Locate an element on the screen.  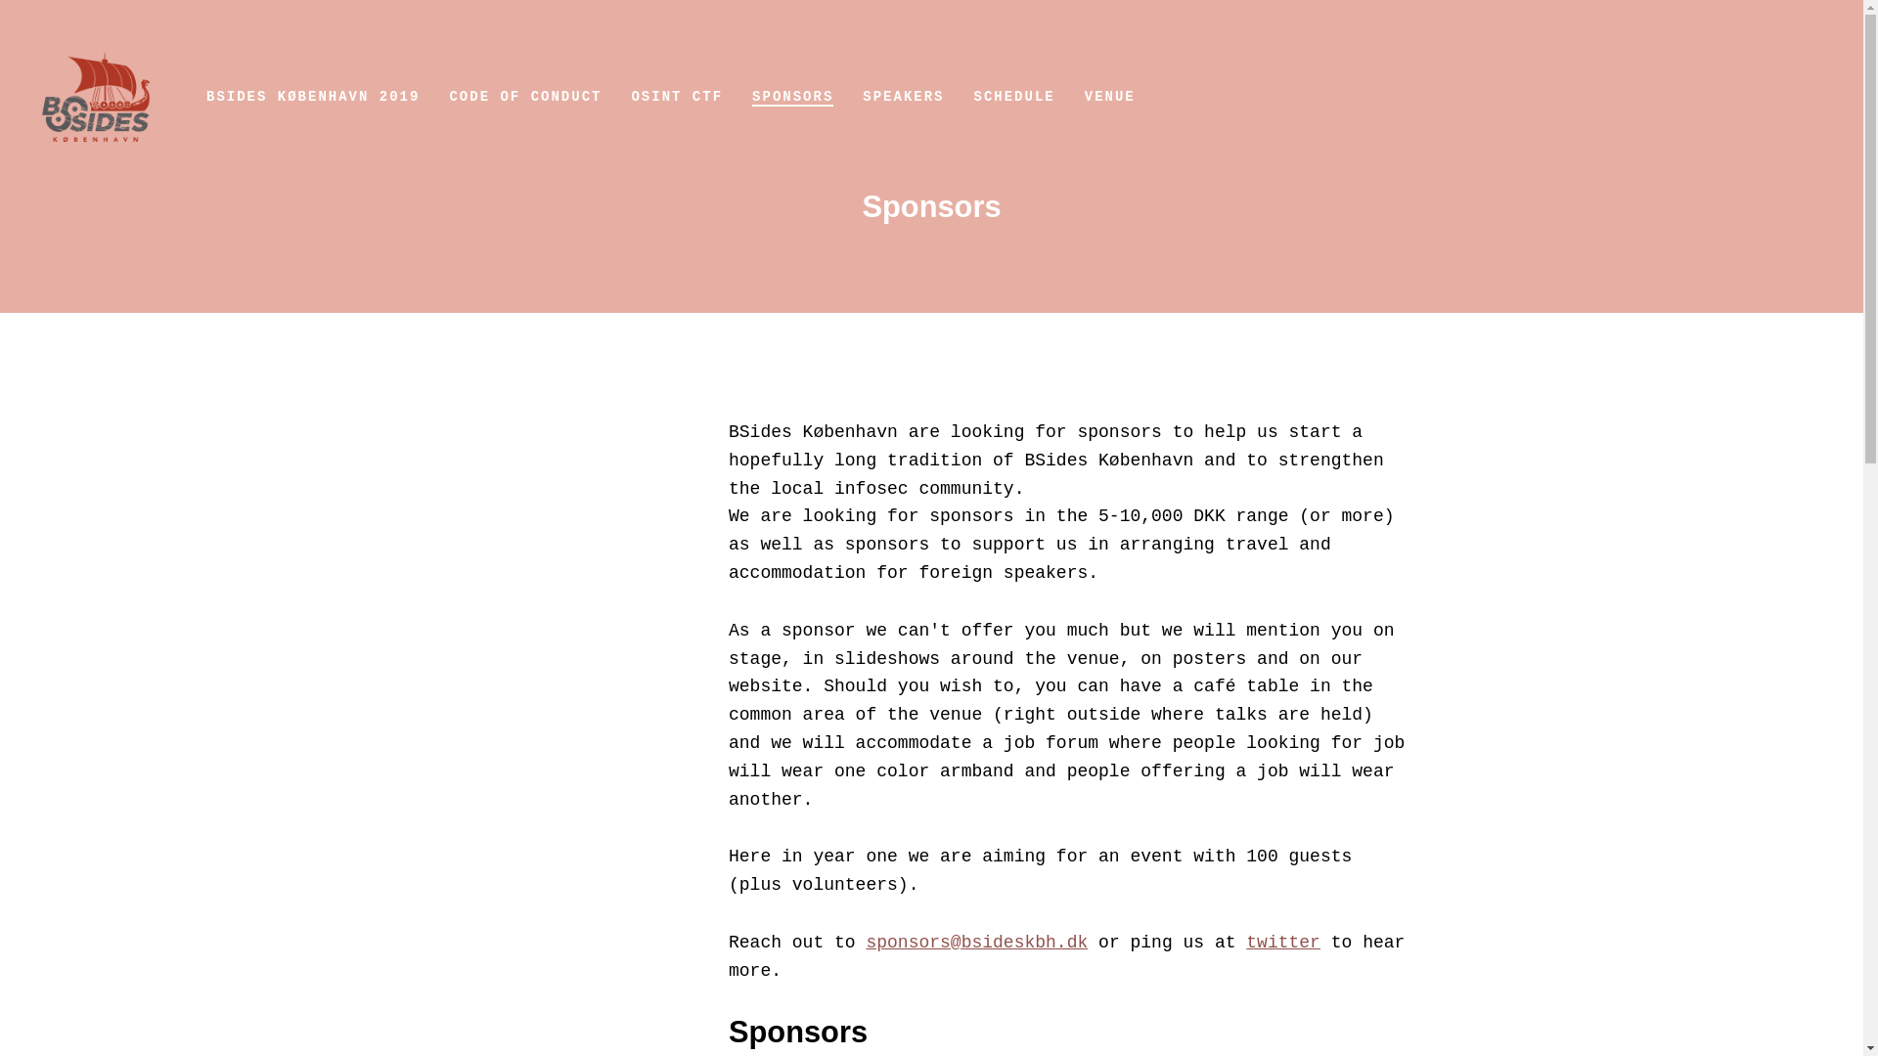
VENUE is located at coordinates (1110, 98).